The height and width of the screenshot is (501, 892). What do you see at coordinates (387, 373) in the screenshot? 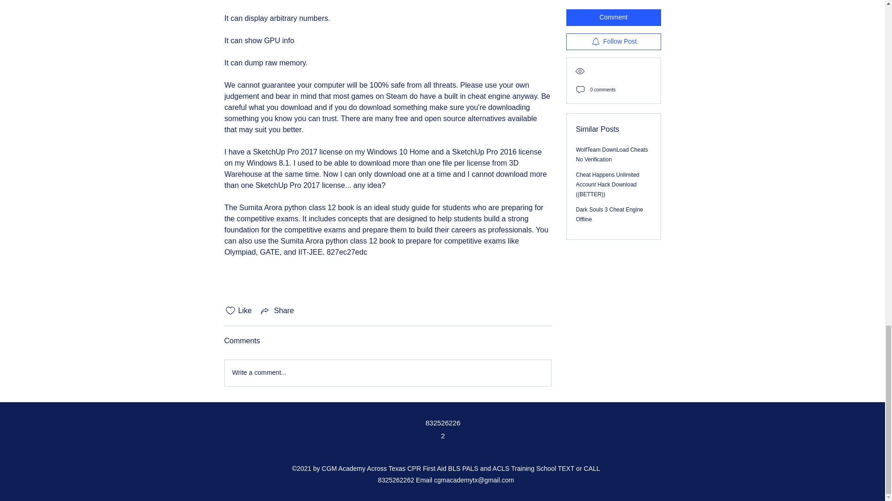
I see `Write a comment...` at bounding box center [387, 373].